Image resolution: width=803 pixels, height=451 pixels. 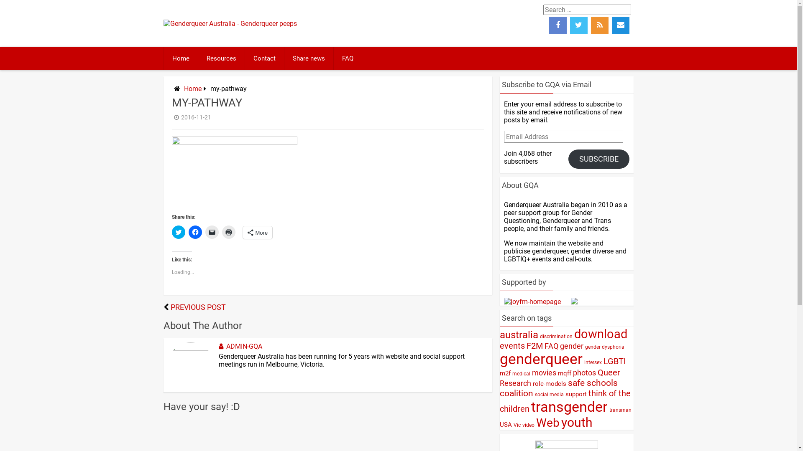 What do you see at coordinates (517, 425) in the screenshot?
I see `Vic` at bounding box center [517, 425].